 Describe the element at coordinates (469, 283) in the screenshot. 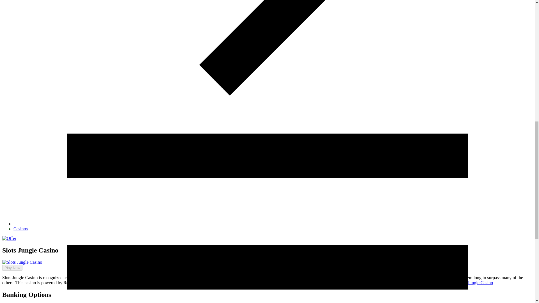

I see `play at Slots Jungle Casino` at that location.